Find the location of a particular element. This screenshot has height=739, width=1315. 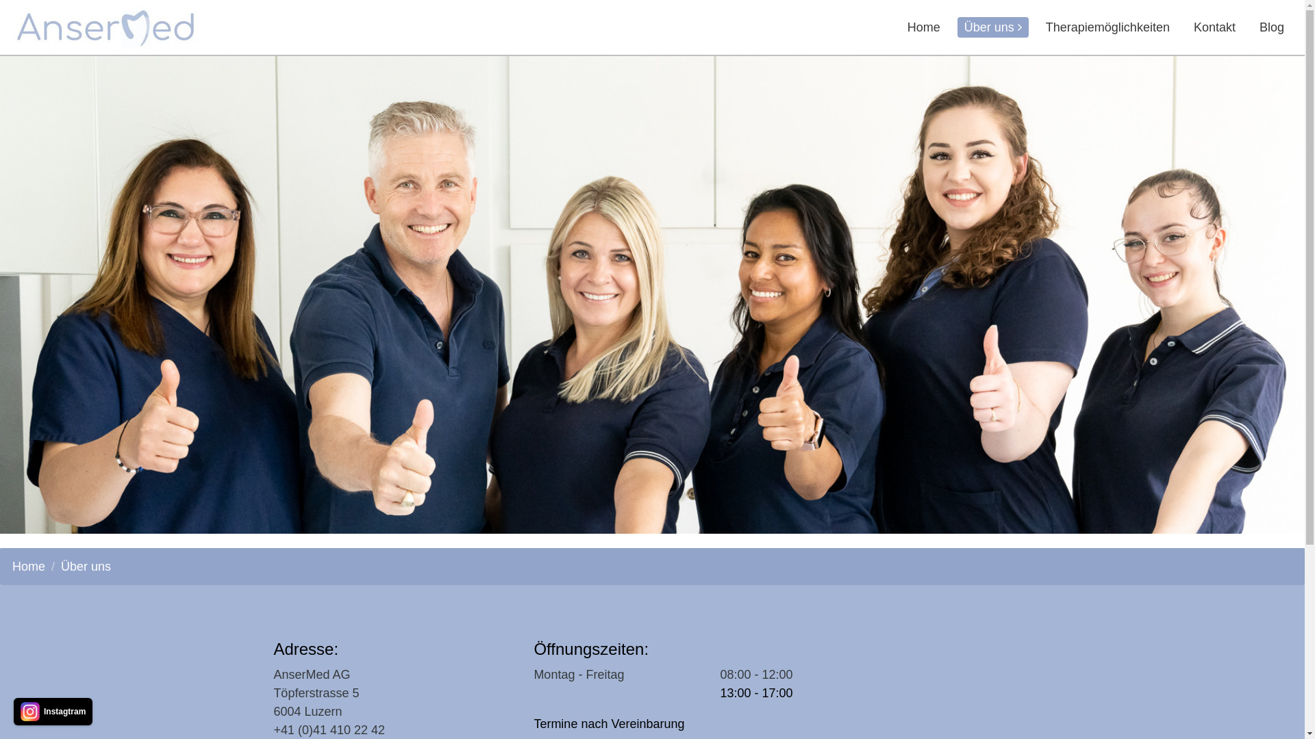

Home is located at coordinates (29, 567).